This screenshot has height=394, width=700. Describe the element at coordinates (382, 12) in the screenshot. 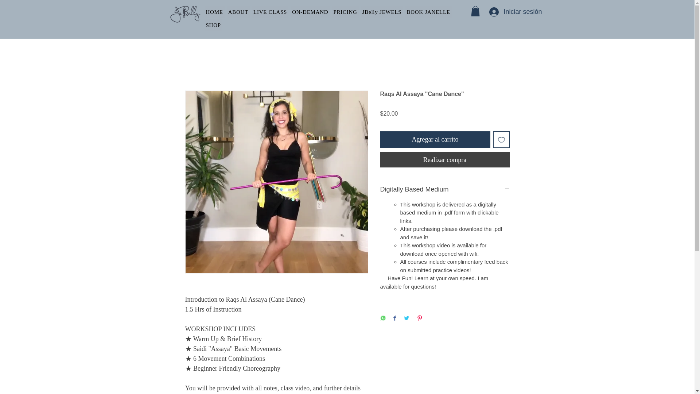

I see `JBelly JEWELS` at that location.